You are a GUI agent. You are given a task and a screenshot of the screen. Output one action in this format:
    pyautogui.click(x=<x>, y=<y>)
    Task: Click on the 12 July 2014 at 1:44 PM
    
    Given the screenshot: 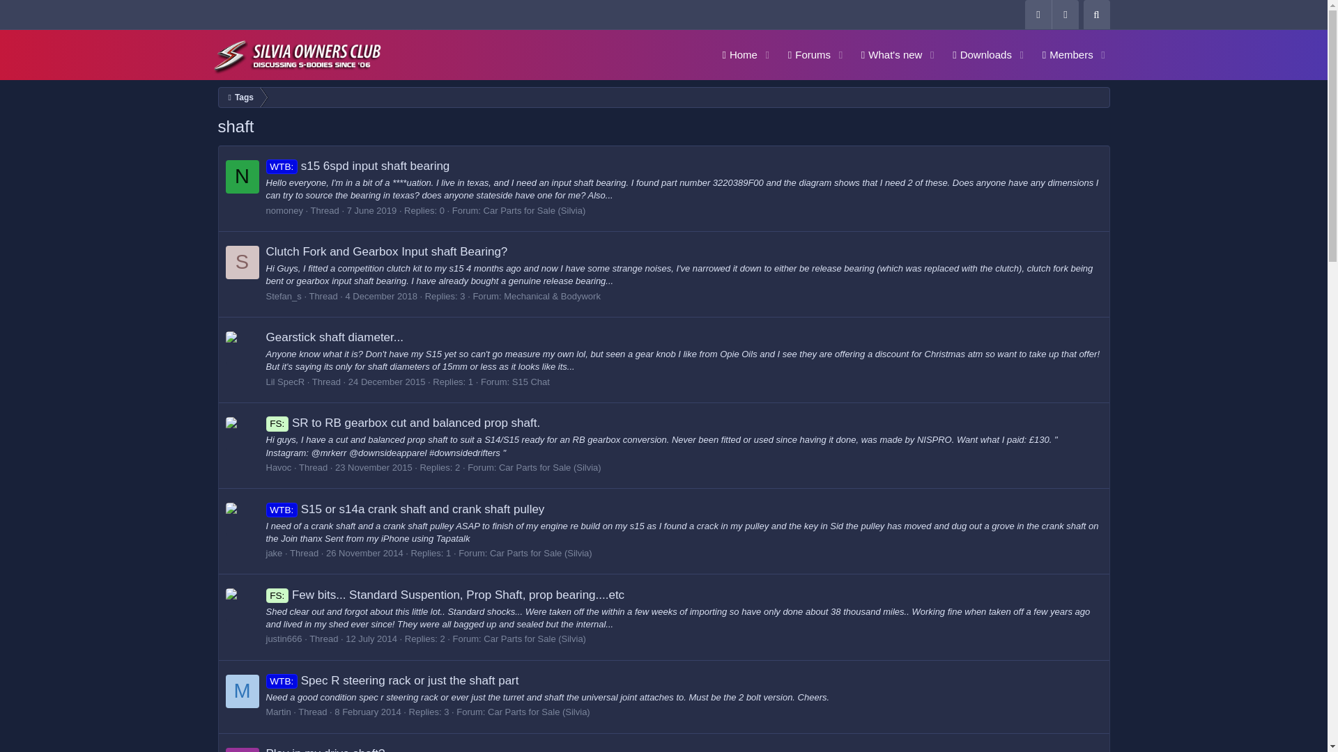 What is the action you would take?
    pyautogui.click(x=371, y=639)
    